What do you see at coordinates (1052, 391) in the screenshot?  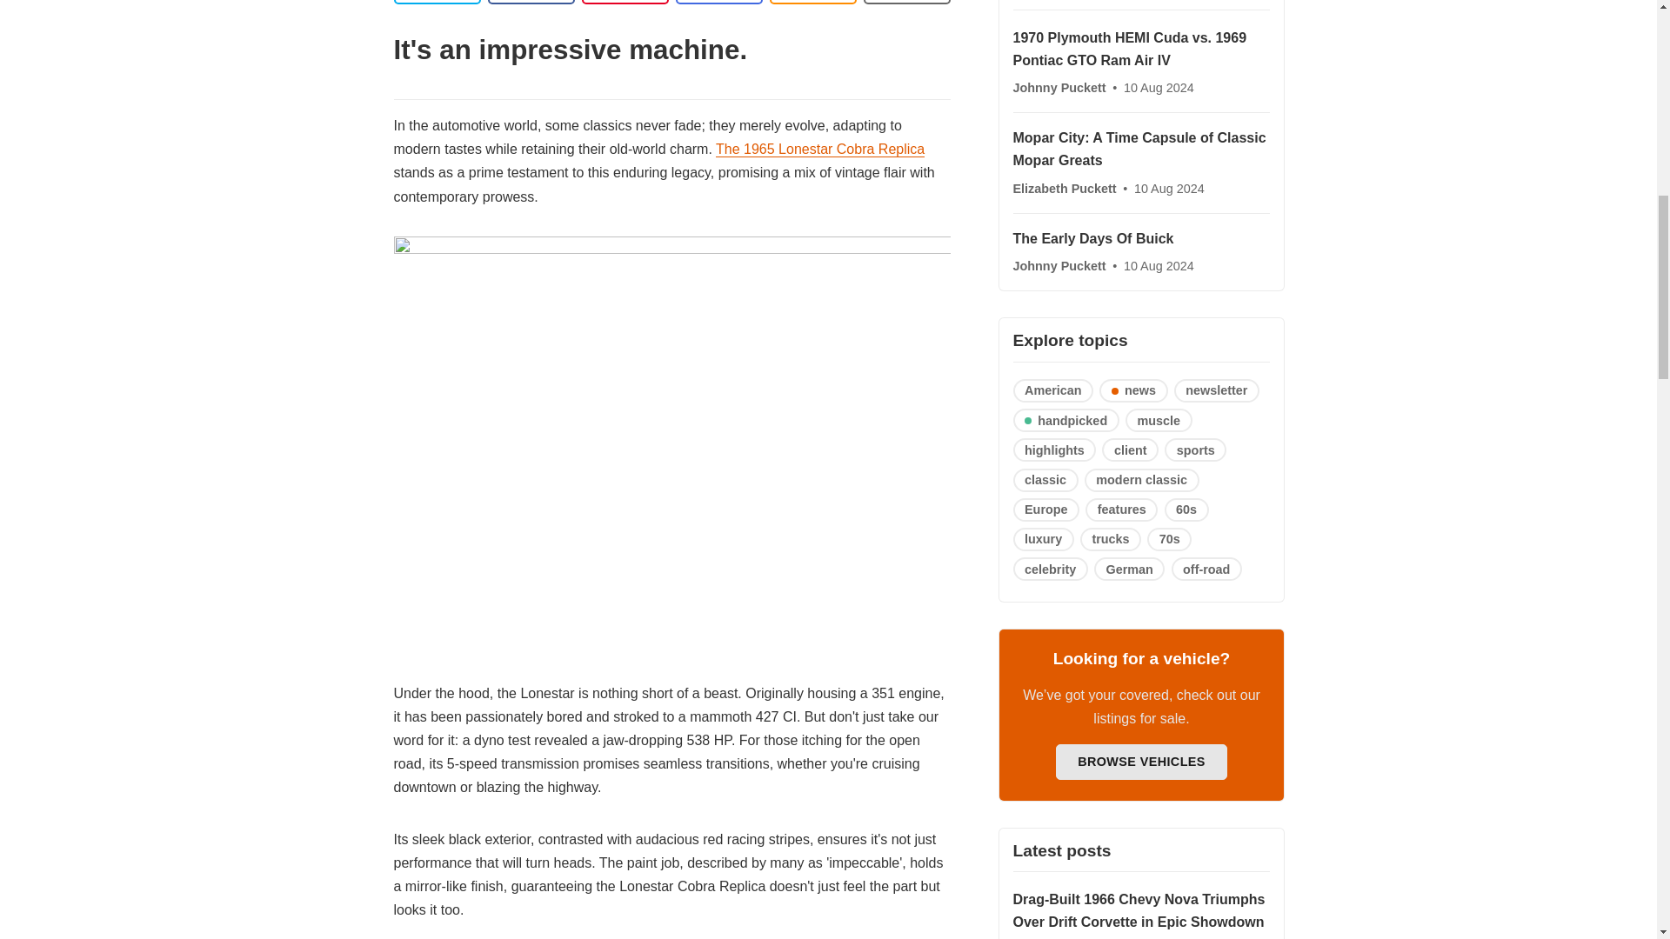 I see `American` at bounding box center [1052, 391].